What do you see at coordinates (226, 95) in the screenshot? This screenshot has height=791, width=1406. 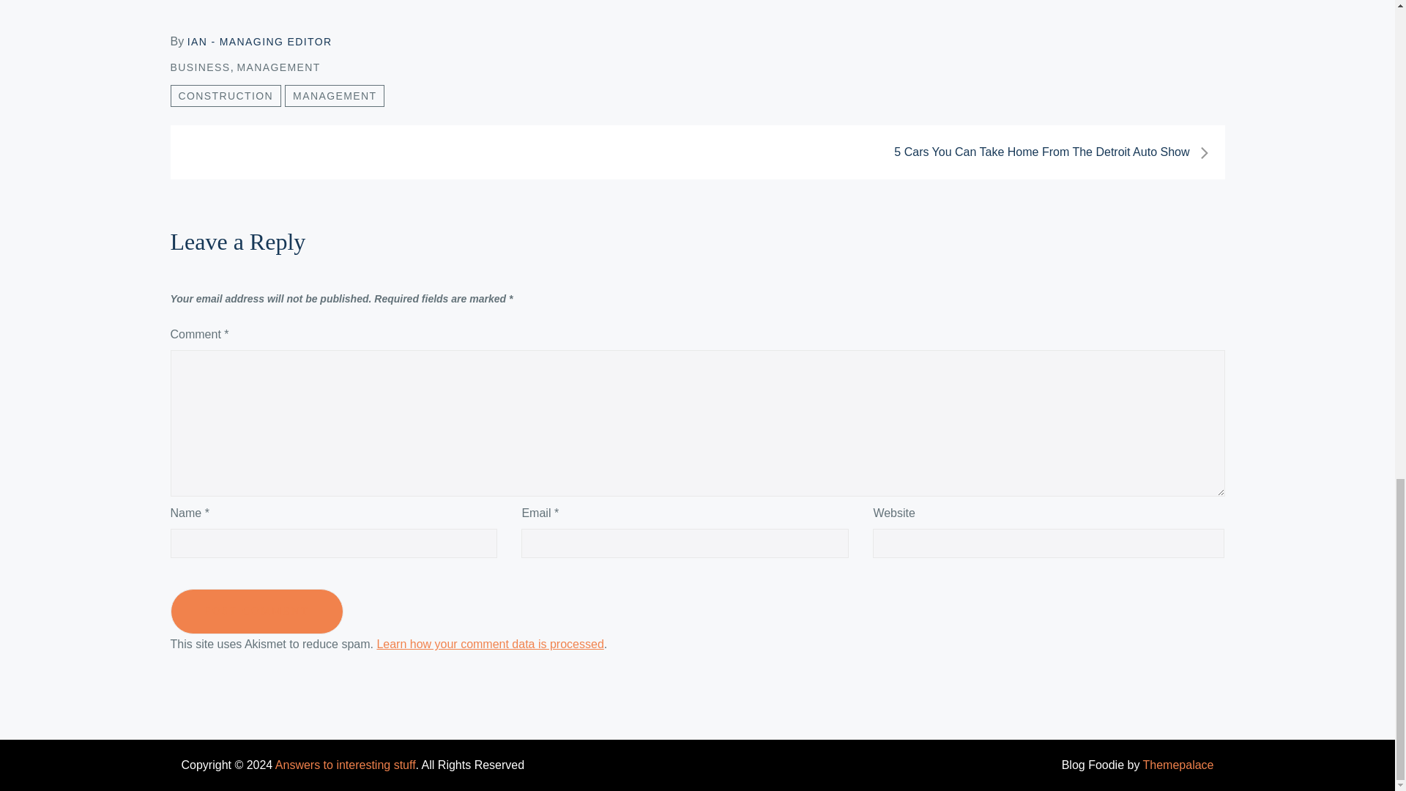 I see `CONSTRUCTION` at bounding box center [226, 95].